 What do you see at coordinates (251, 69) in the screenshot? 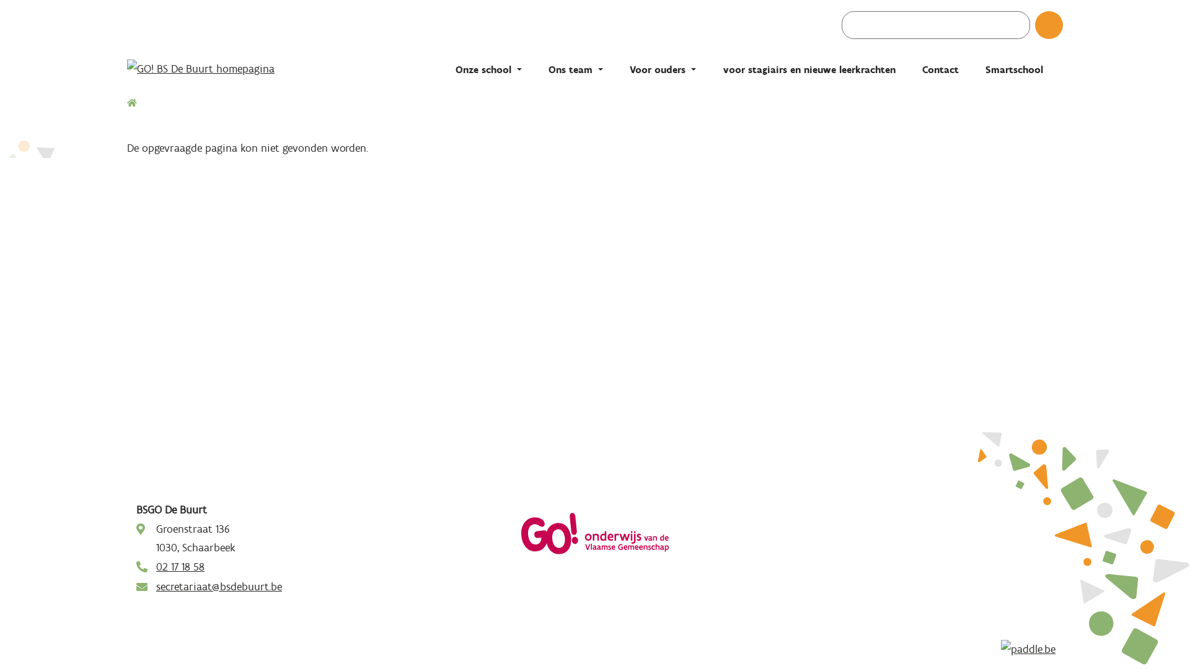
I see `Ga naar de homepage` at bounding box center [251, 69].